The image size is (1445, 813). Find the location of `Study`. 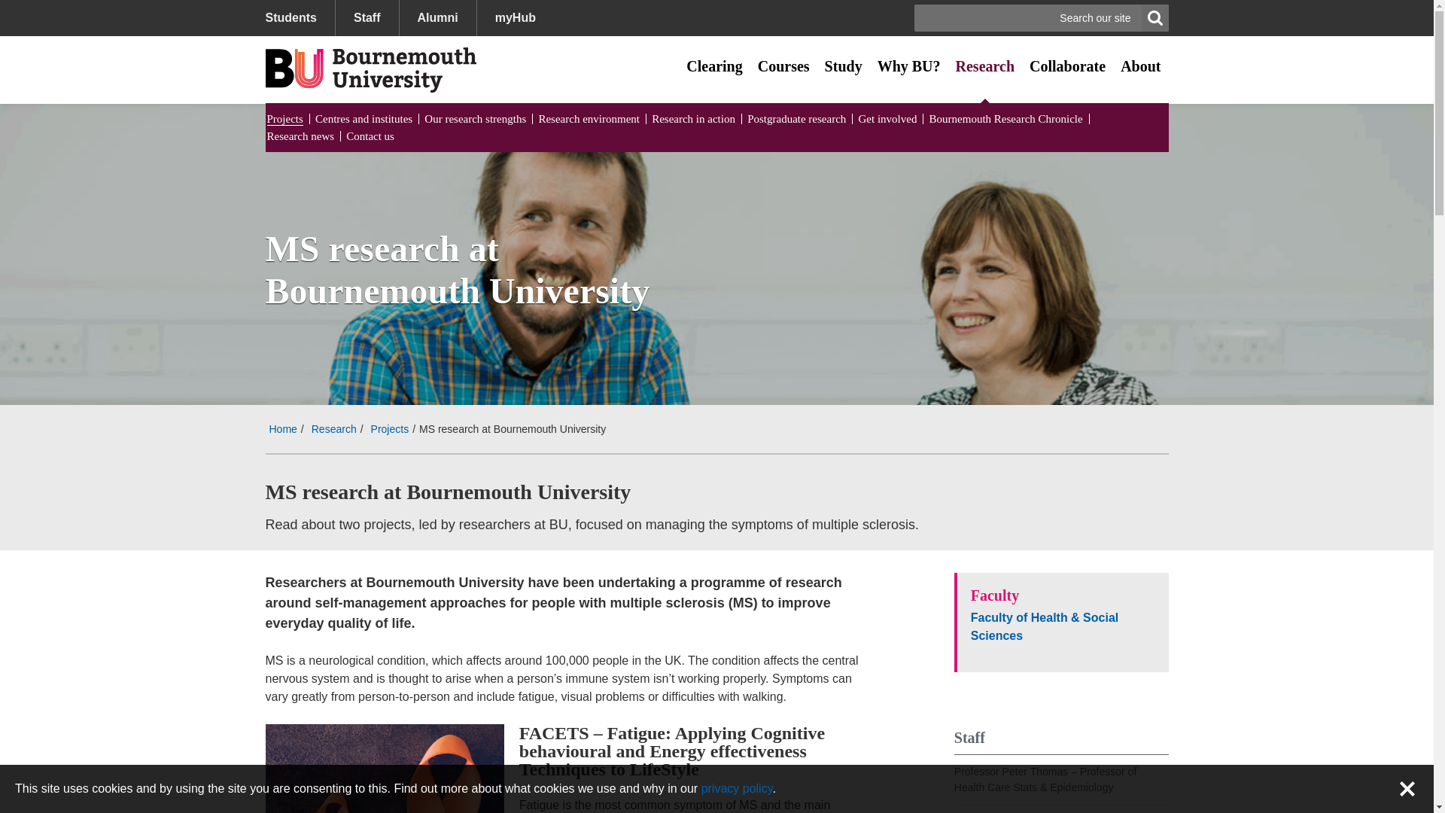

Study is located at coordinates (843, 66).